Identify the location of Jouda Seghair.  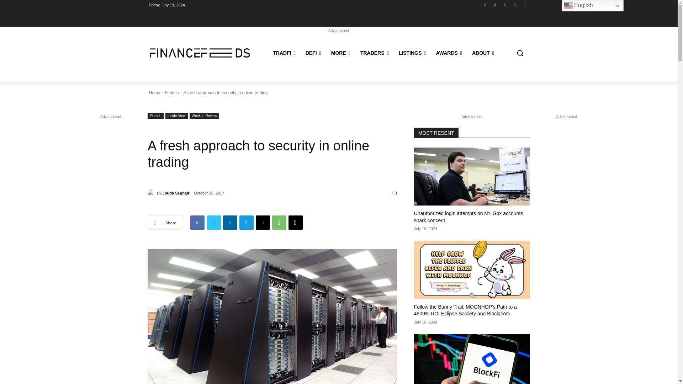
(152, 193).